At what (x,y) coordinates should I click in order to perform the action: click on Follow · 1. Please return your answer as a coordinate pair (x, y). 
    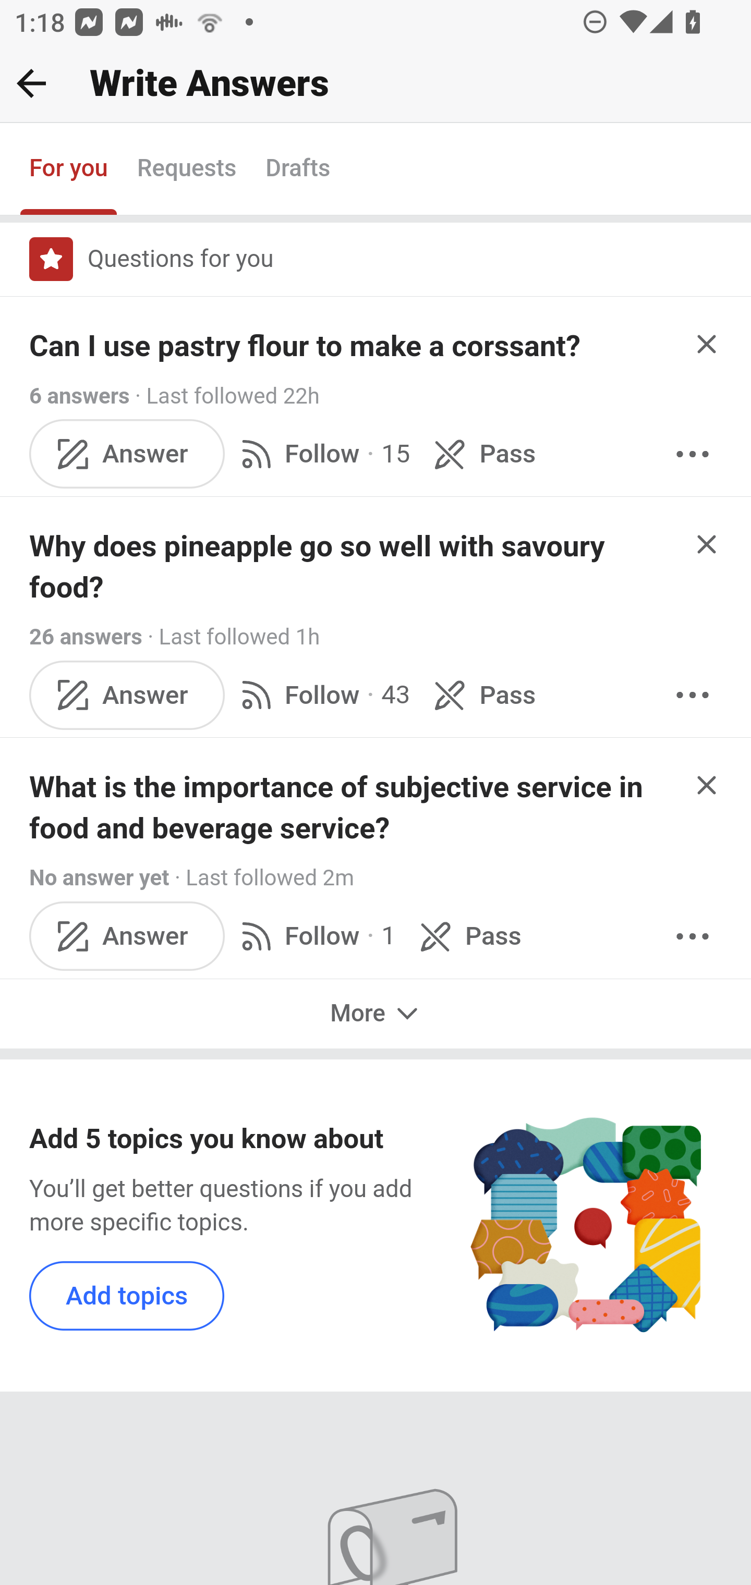
    Looking at the image, I should click on (315, 935).